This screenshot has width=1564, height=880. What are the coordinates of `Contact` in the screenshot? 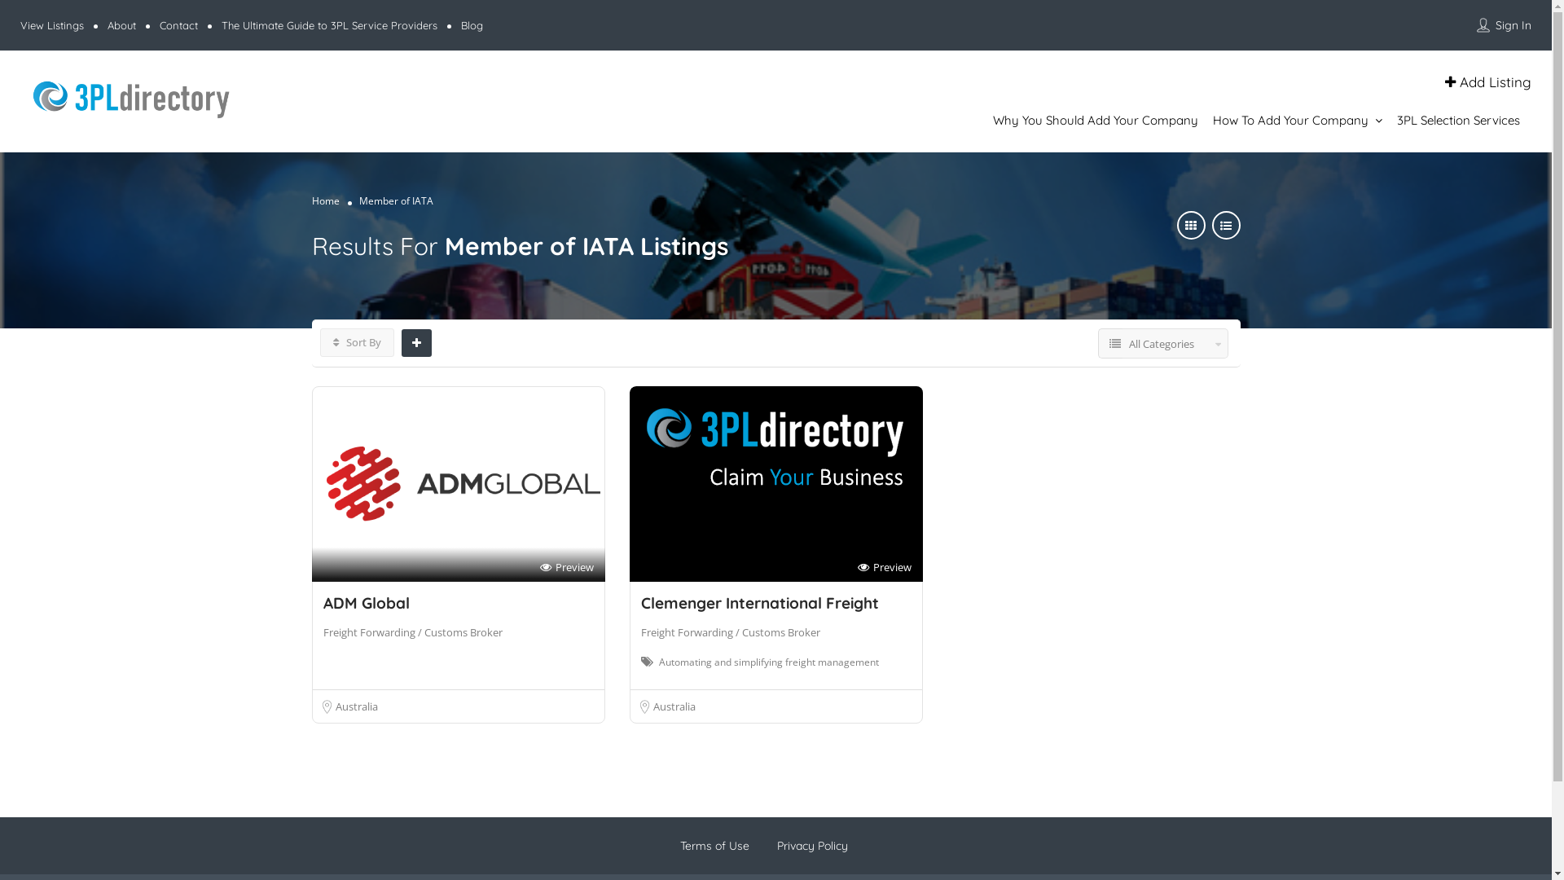 It's located at (179, 24).